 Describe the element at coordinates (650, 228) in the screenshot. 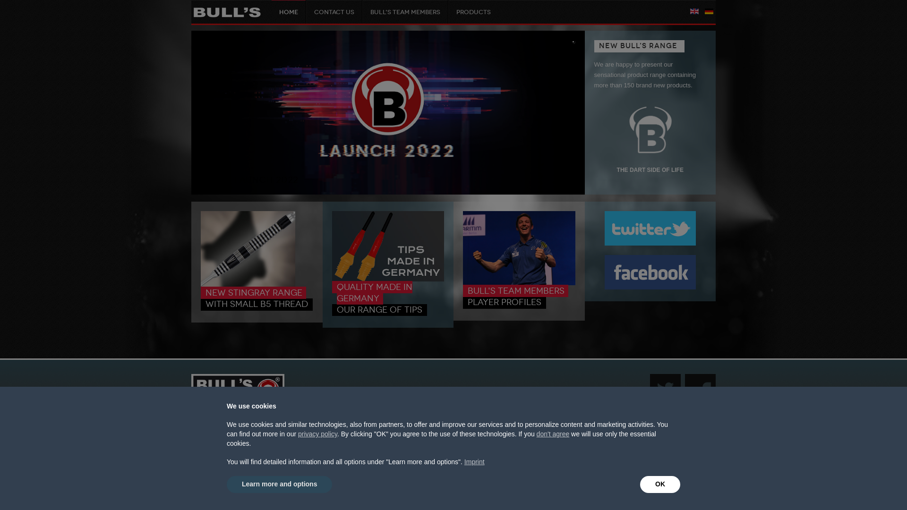

I see `BULL'S Darts on Twitter` at that location.